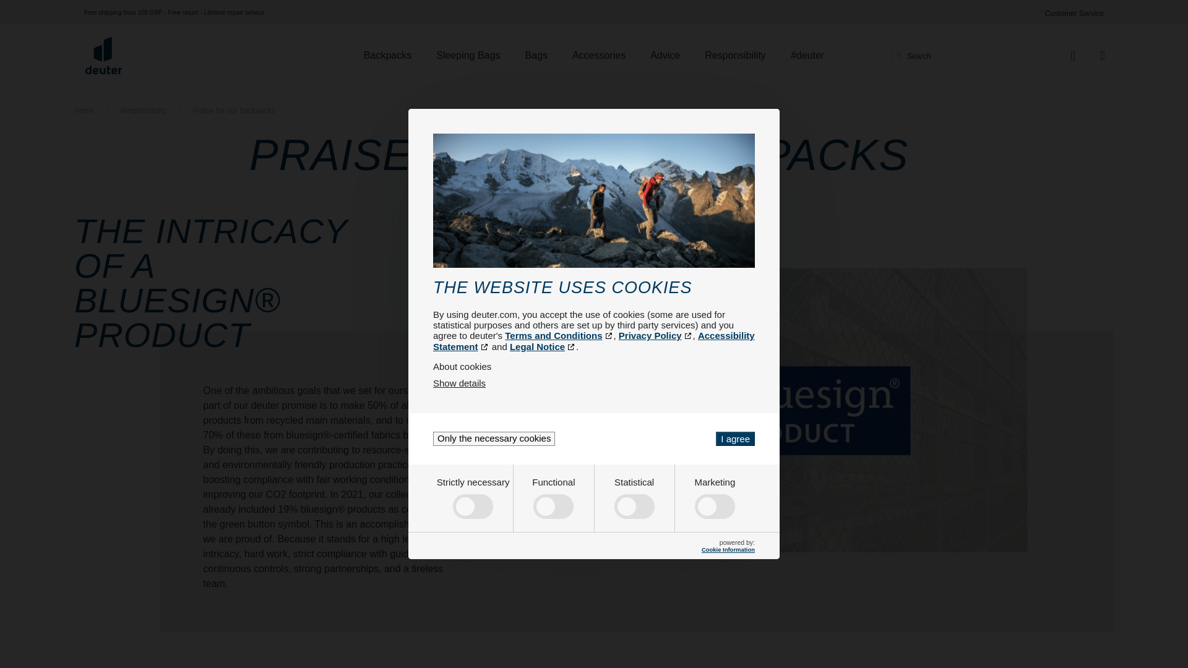 The width and height of the screenshot is (1188, 668). Describe the element at coordinates (656, 335) in the screenshot. I see `opens in a new tab` at that location.